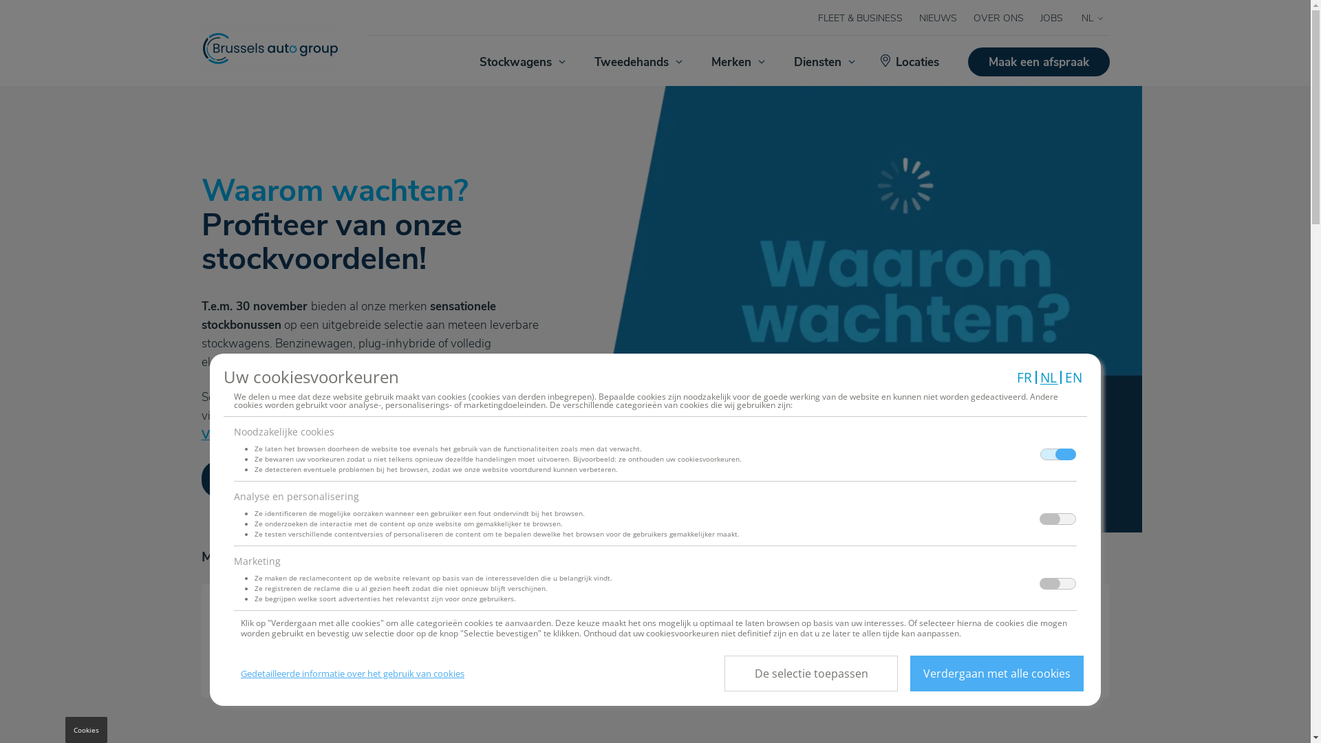 This screenshot has width=1321, height=743. What do you see at coordinates (811, 674) in the screenshot?
I see `De selectie toepassen` at bounding box center [811, 674].